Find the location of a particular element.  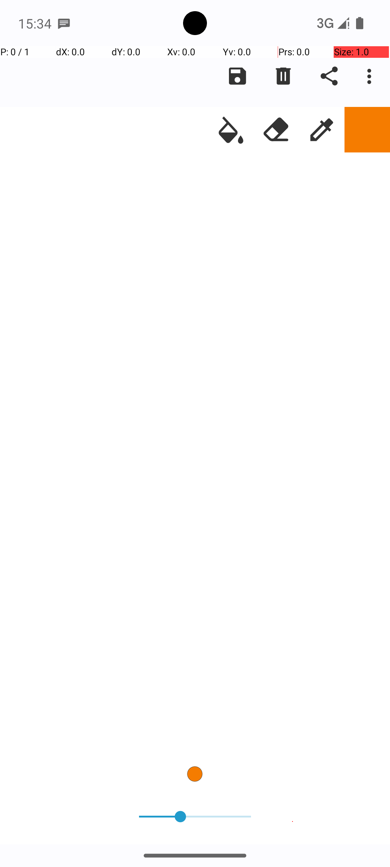

Clear is located at coordinates (283, 76).